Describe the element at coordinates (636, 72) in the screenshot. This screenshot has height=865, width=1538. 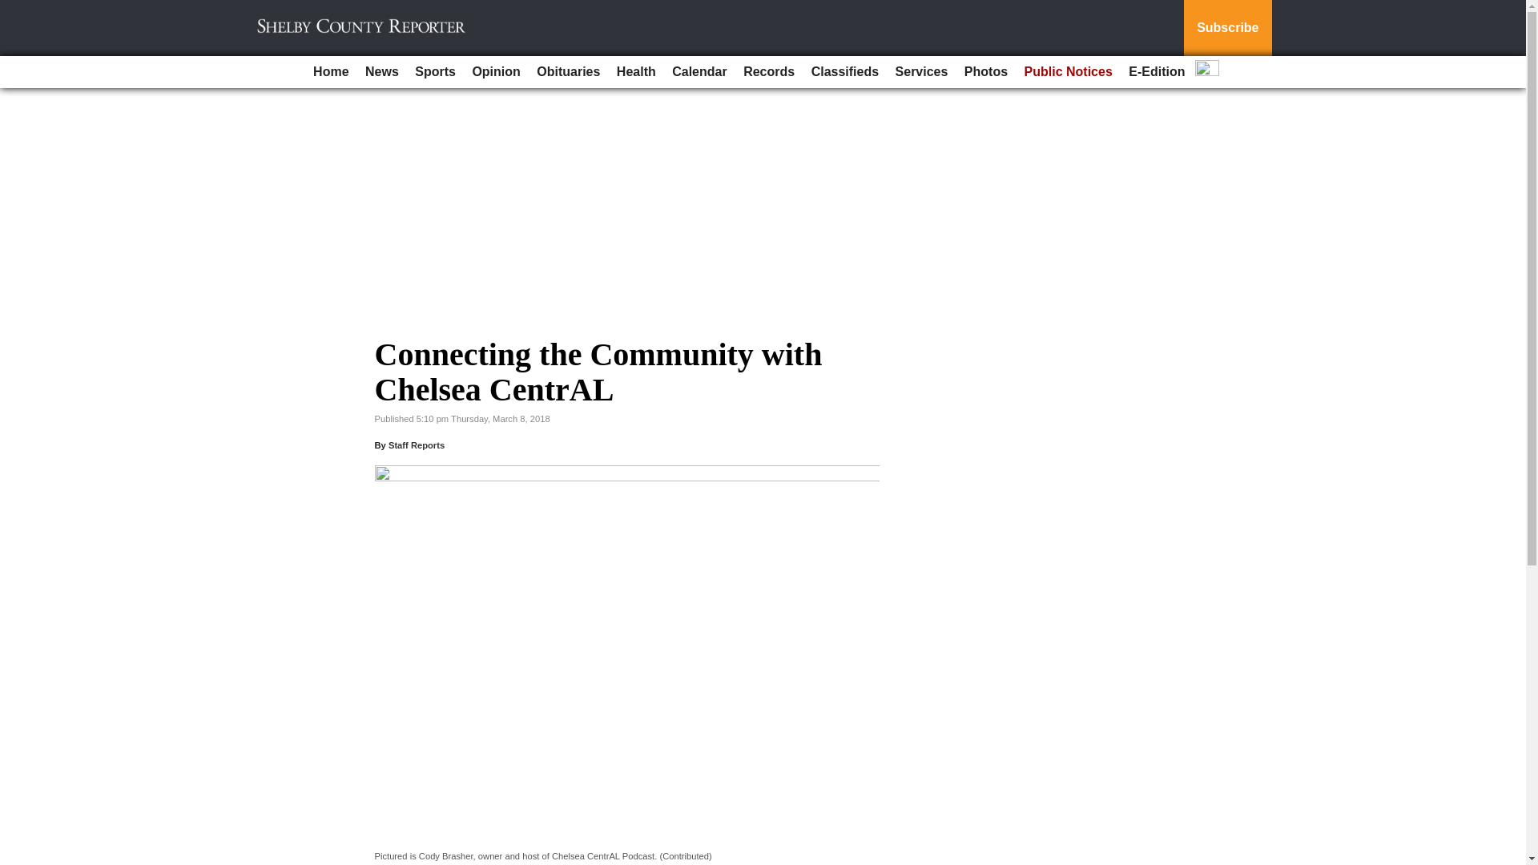
I see `Health` at that location.